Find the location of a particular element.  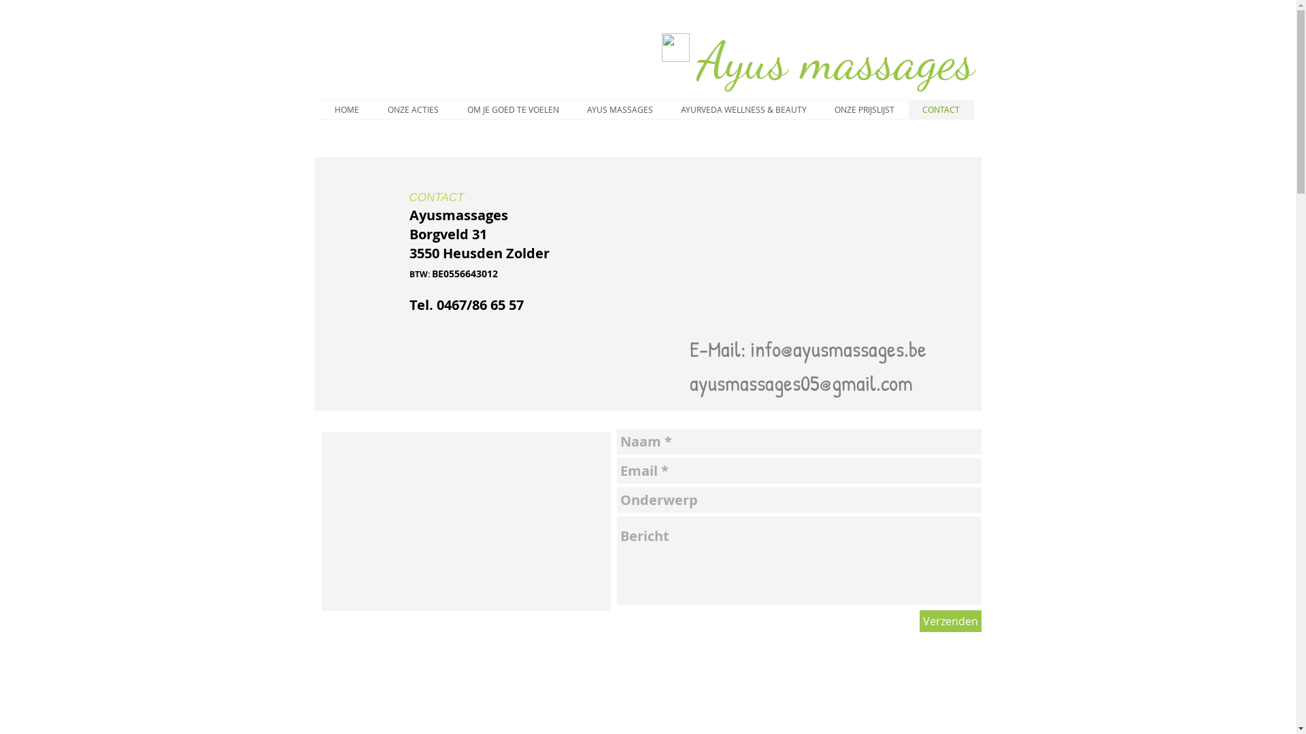

Ayus massages is located at coordinates (835, 61).